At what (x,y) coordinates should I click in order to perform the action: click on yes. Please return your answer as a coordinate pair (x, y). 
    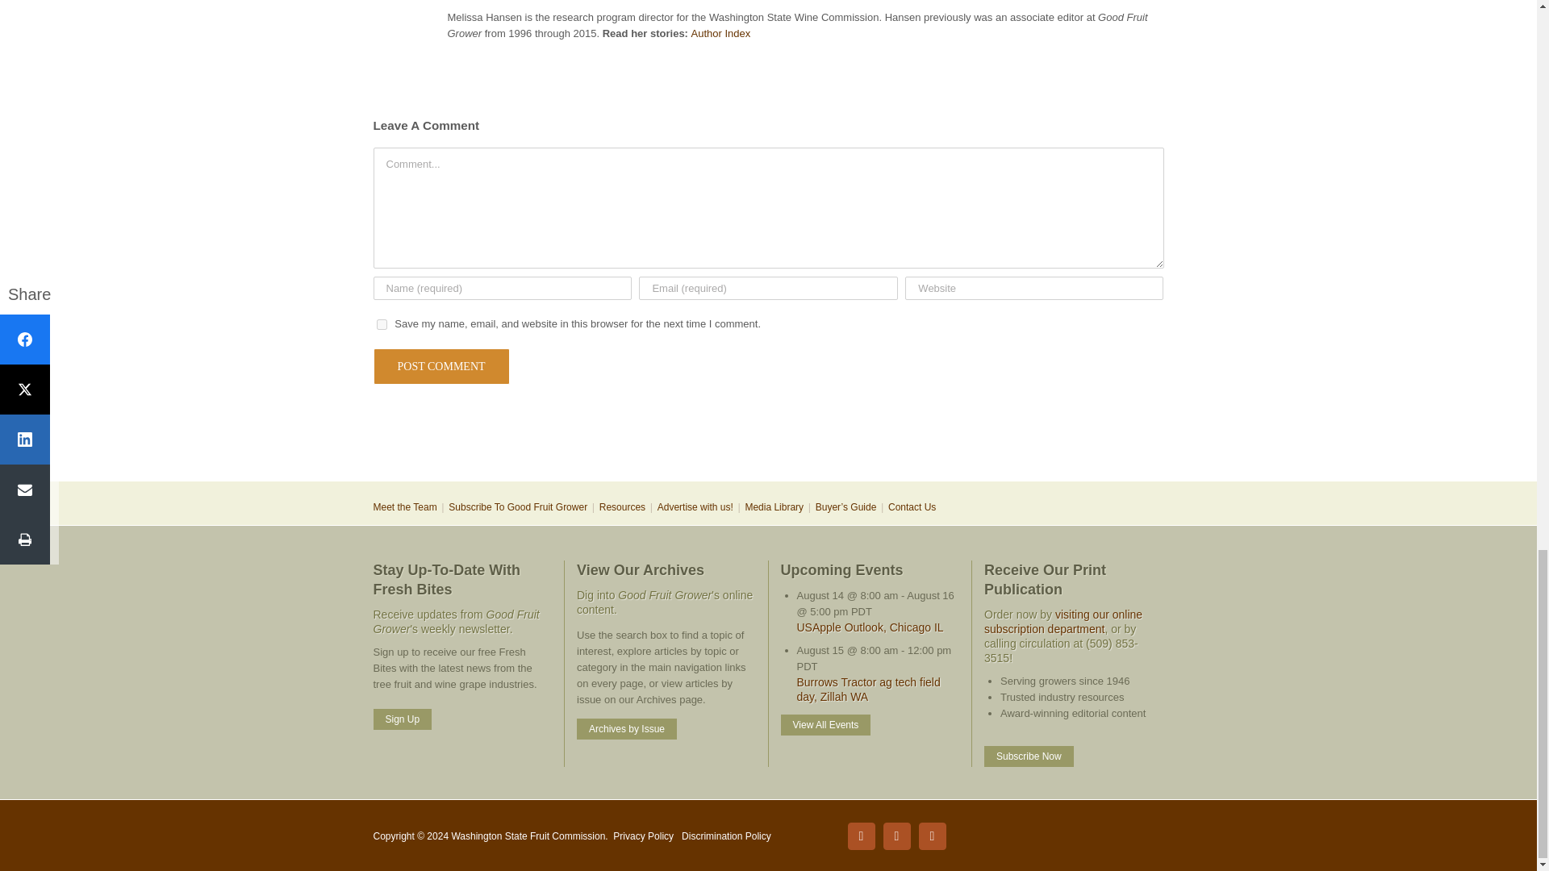
    Looking at the image, I should click on (381, 324).